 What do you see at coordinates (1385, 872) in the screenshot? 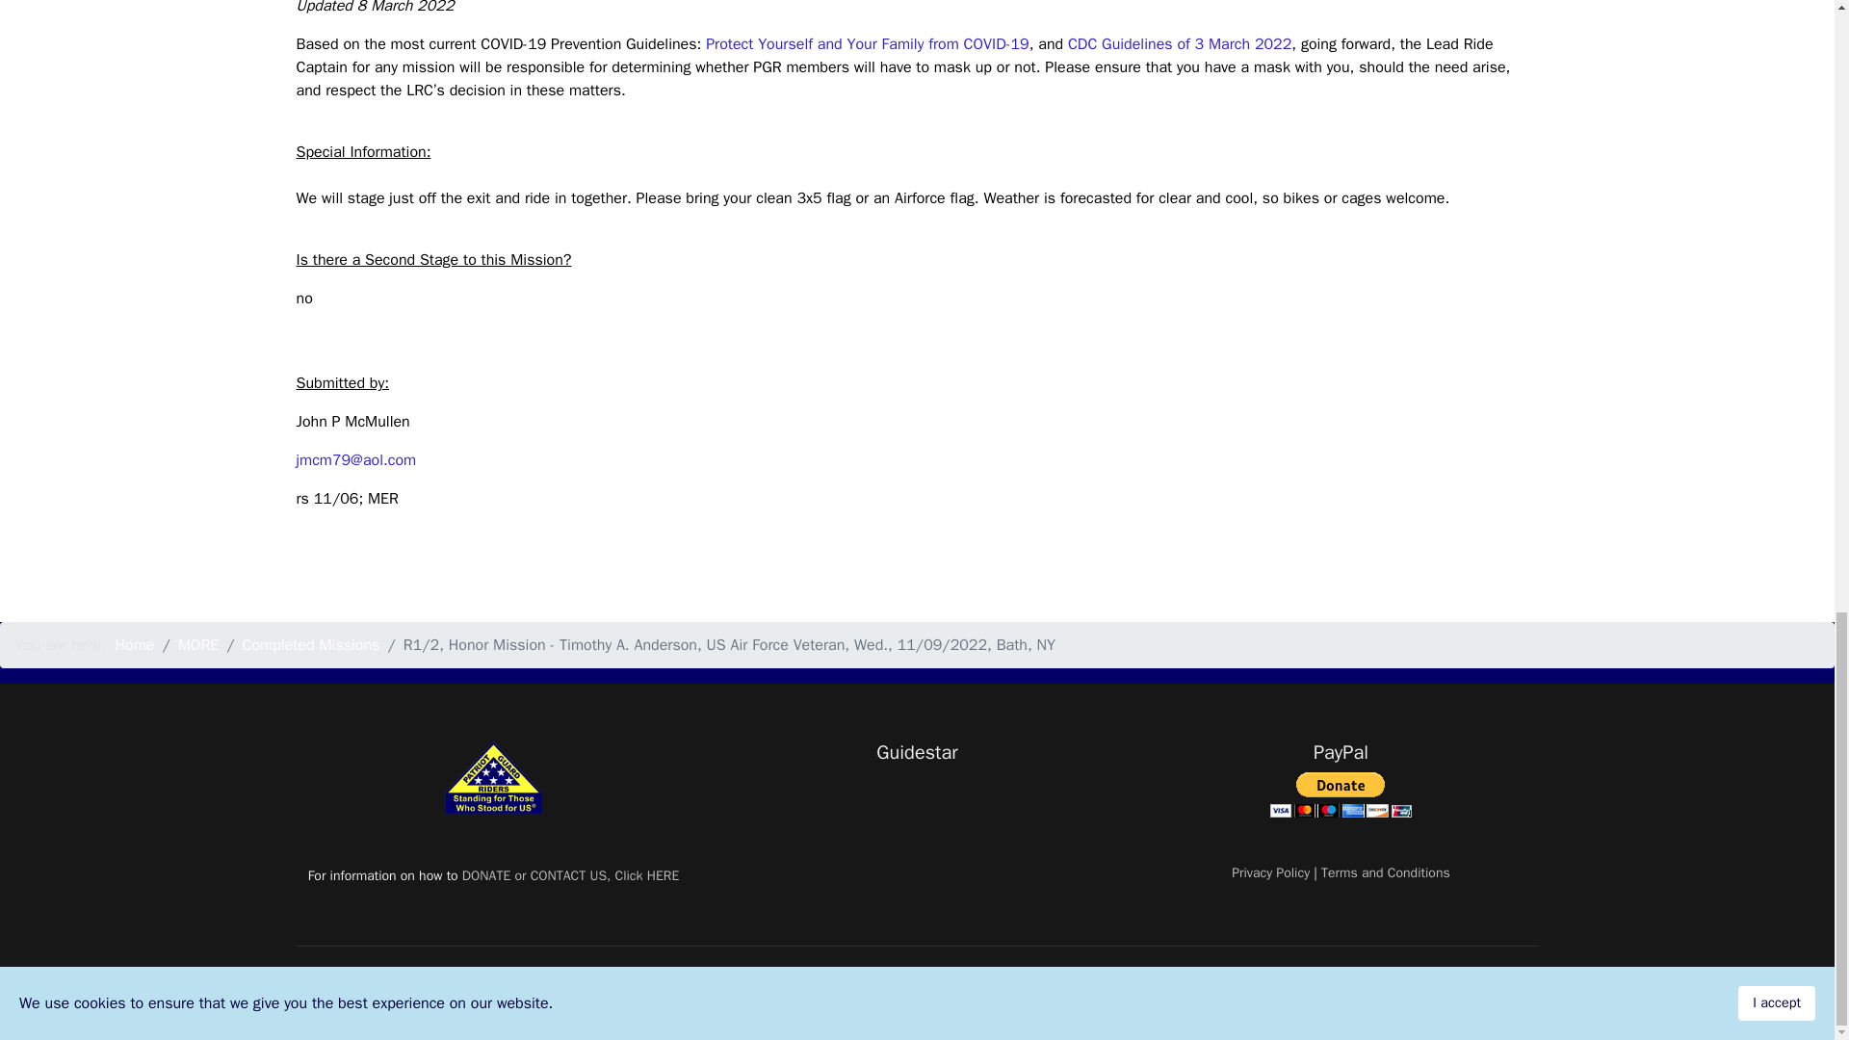
I see `Terms and Conditions` at bounding box center [1385, 872].